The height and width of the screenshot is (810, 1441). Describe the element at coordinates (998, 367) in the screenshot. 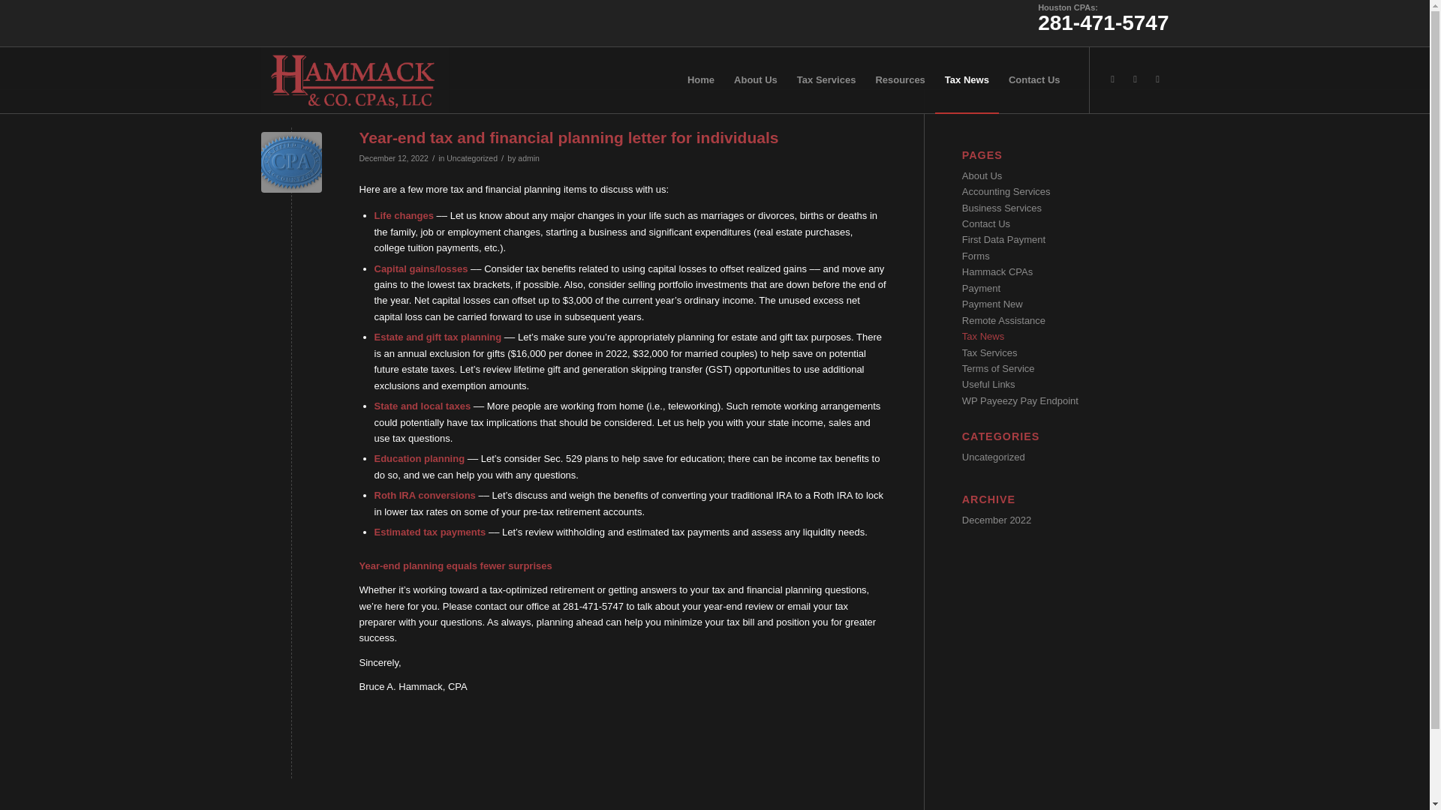

I see `Terms of Service` at that location.